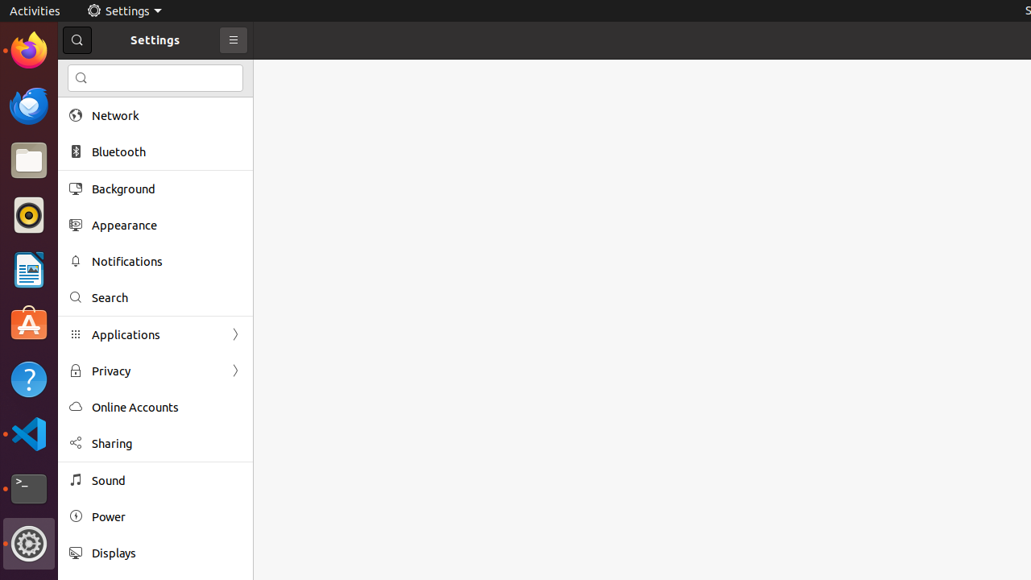 The image size is (1031, 580). What do you see at coordinates (155, 335) in the screenshot?
I see `Applications` at bounding box center [155, 335].